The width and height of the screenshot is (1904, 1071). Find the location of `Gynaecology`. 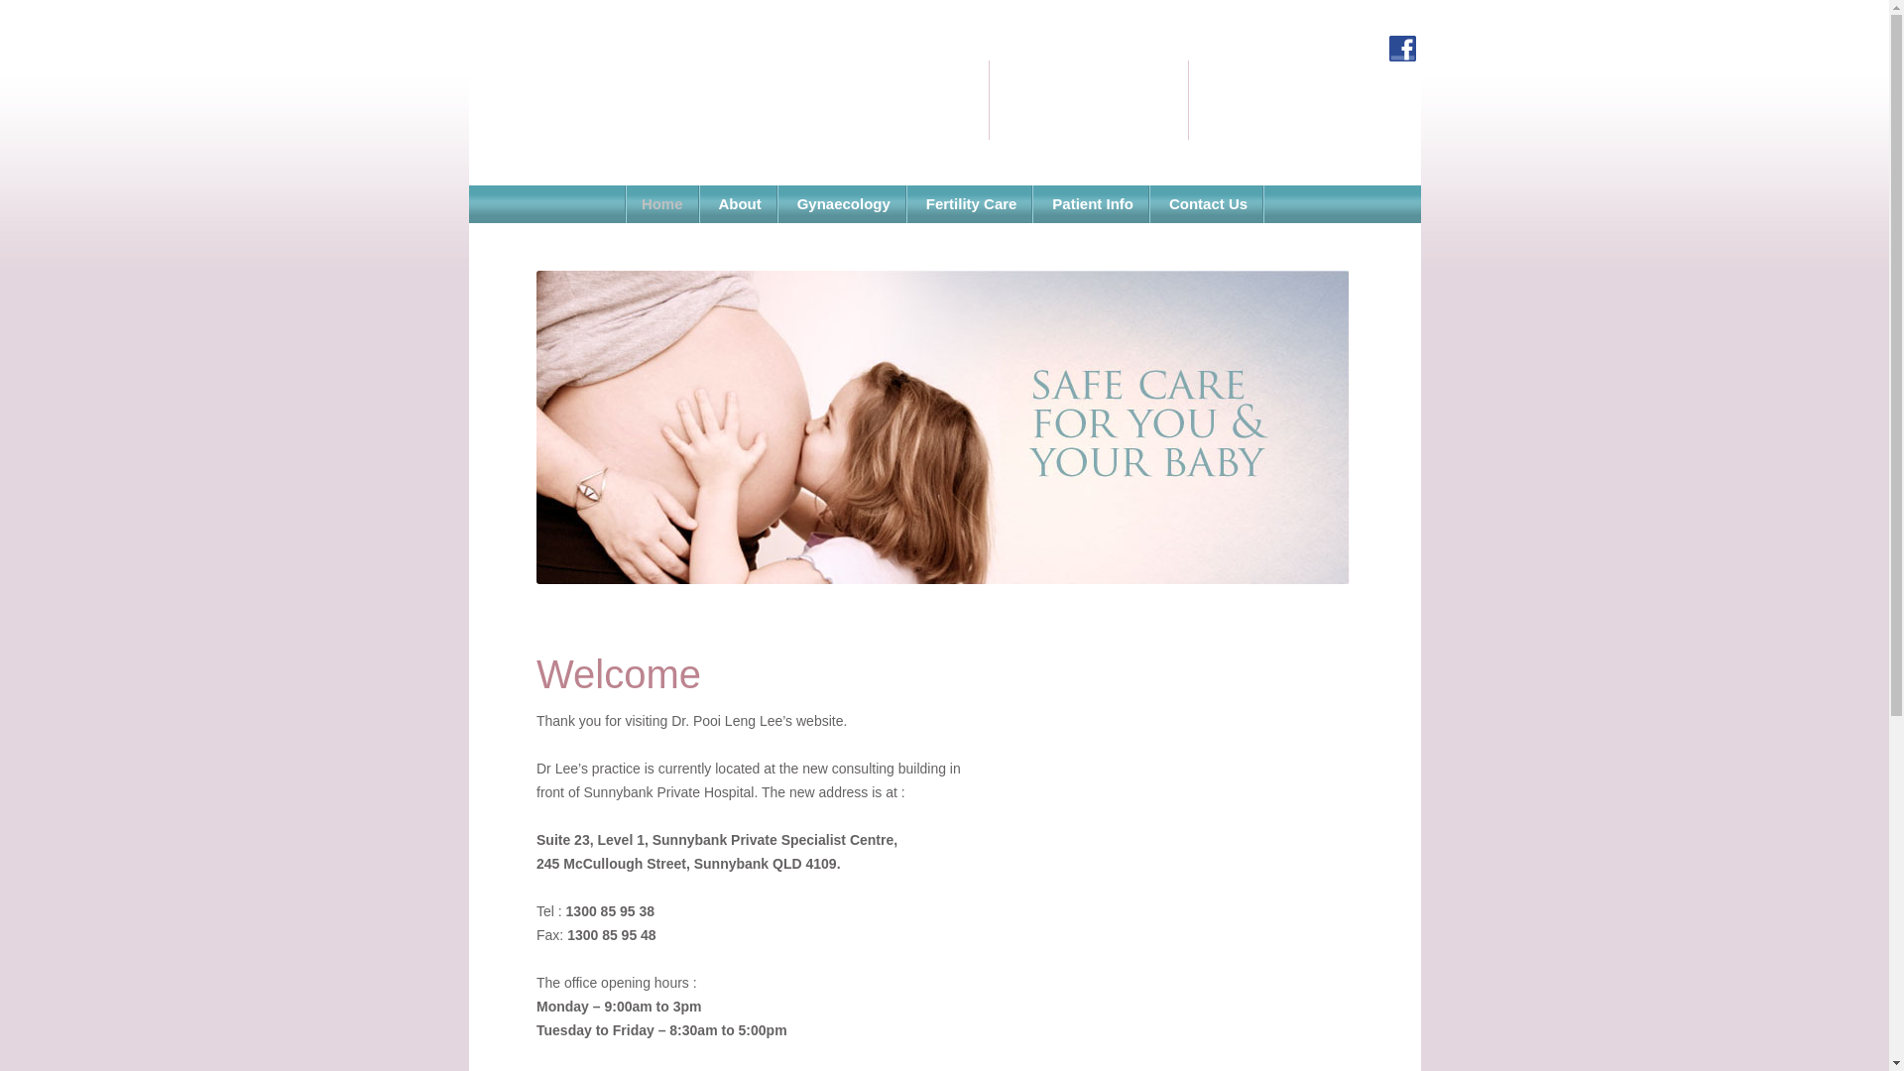

Gynaecology is located at coordinates (845, 204).